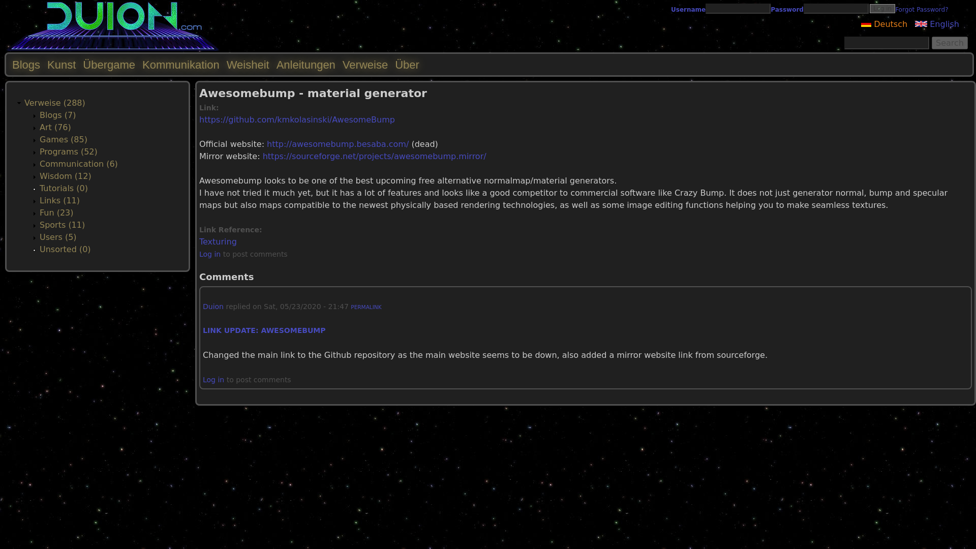 This screenshot has height=549, width=976. Describe the element at coordinates (213, 307) in the screenshot. I see `Duion` at that location.